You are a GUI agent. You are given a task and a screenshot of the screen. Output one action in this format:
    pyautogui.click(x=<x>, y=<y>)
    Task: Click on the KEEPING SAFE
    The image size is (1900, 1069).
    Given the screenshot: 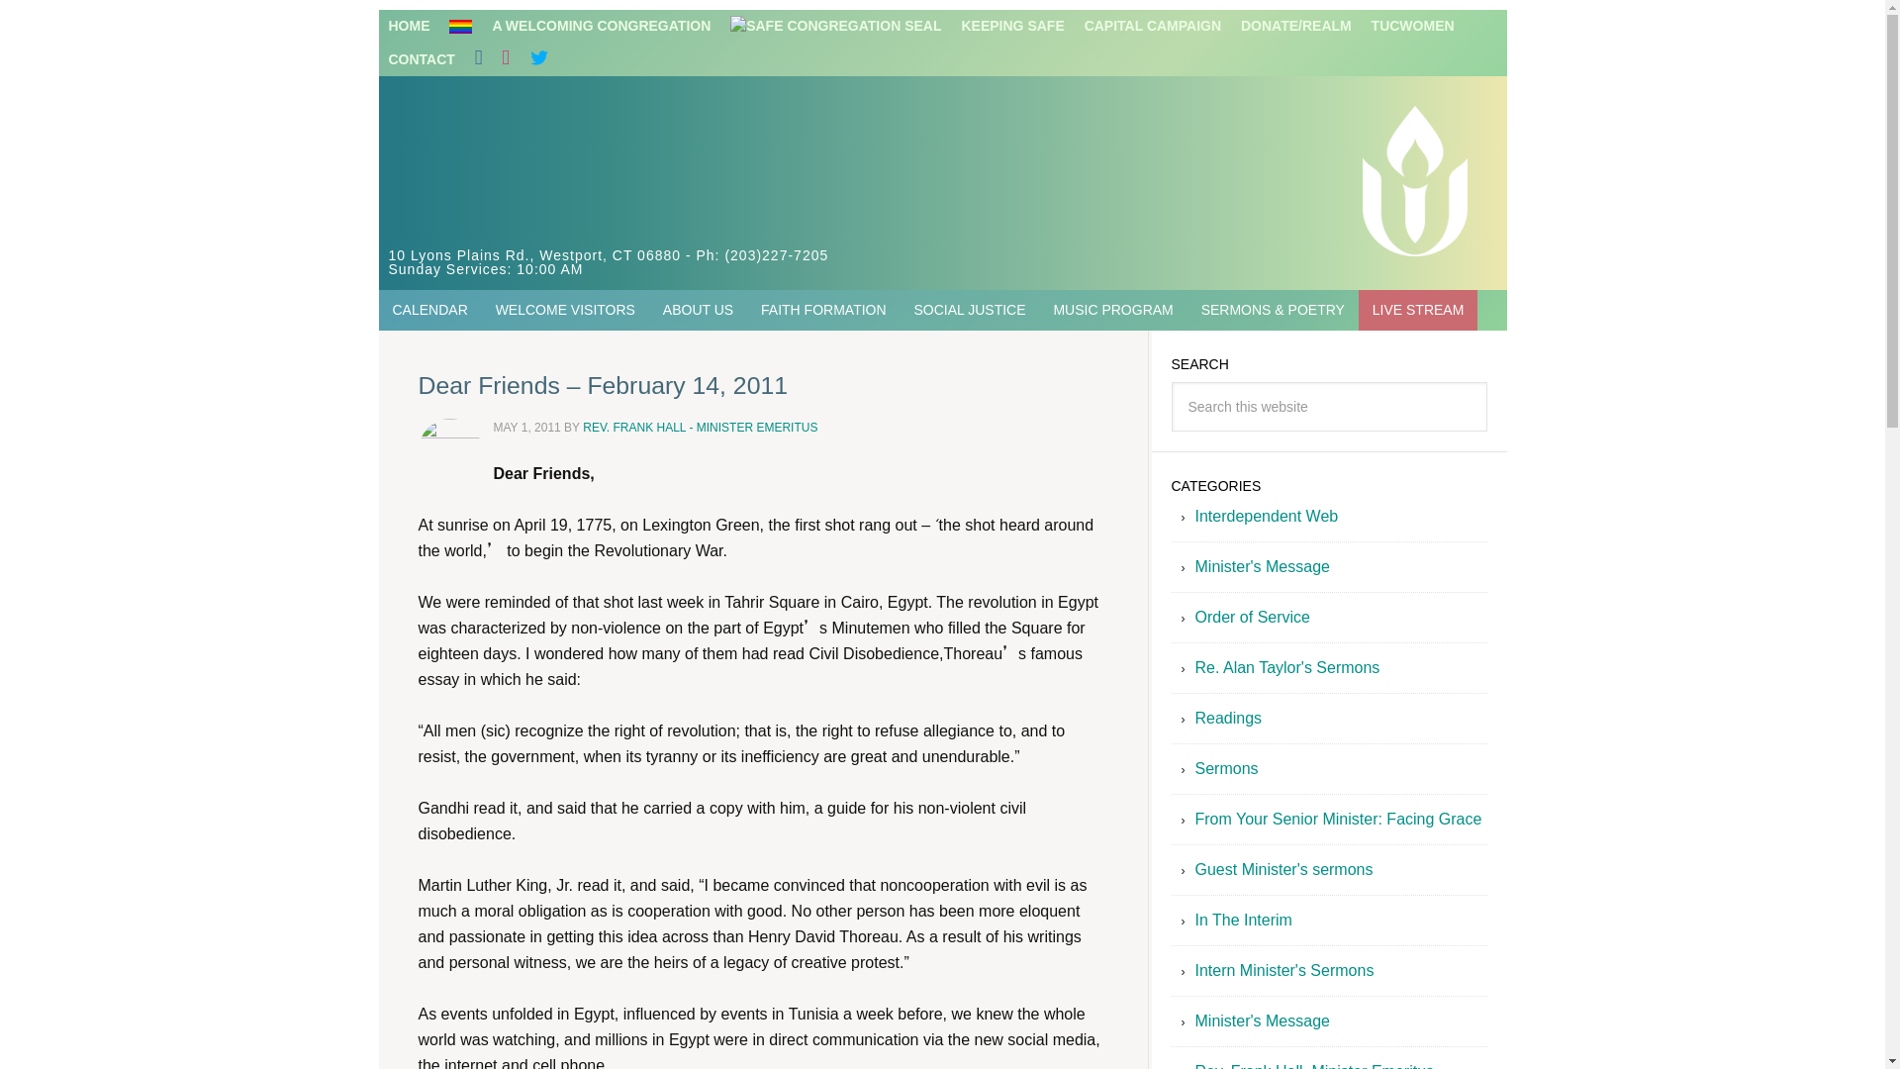 What is the action you would take?
    pyautogui.click(x=897, y=26)
    